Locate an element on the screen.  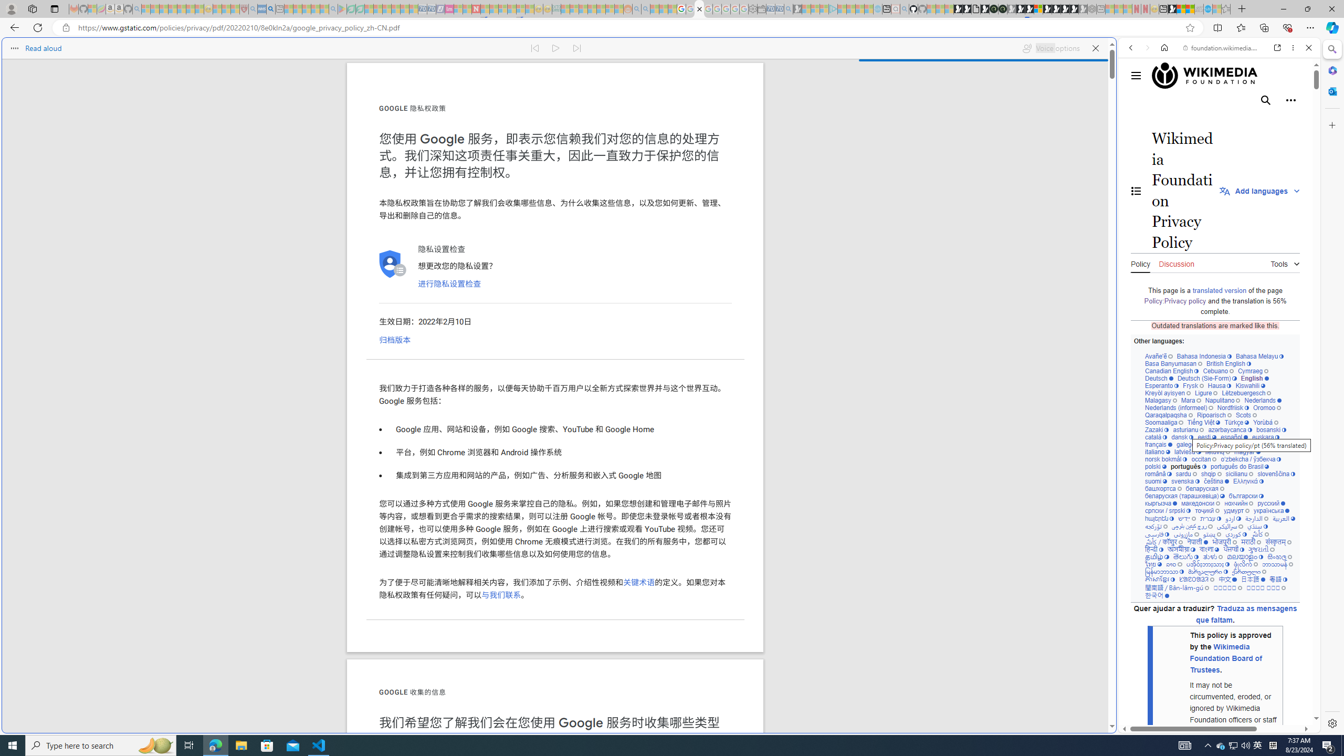
Bluey: Let's Play! - Apps on Google Play - Sleeping is located at coordinates (342, 9).